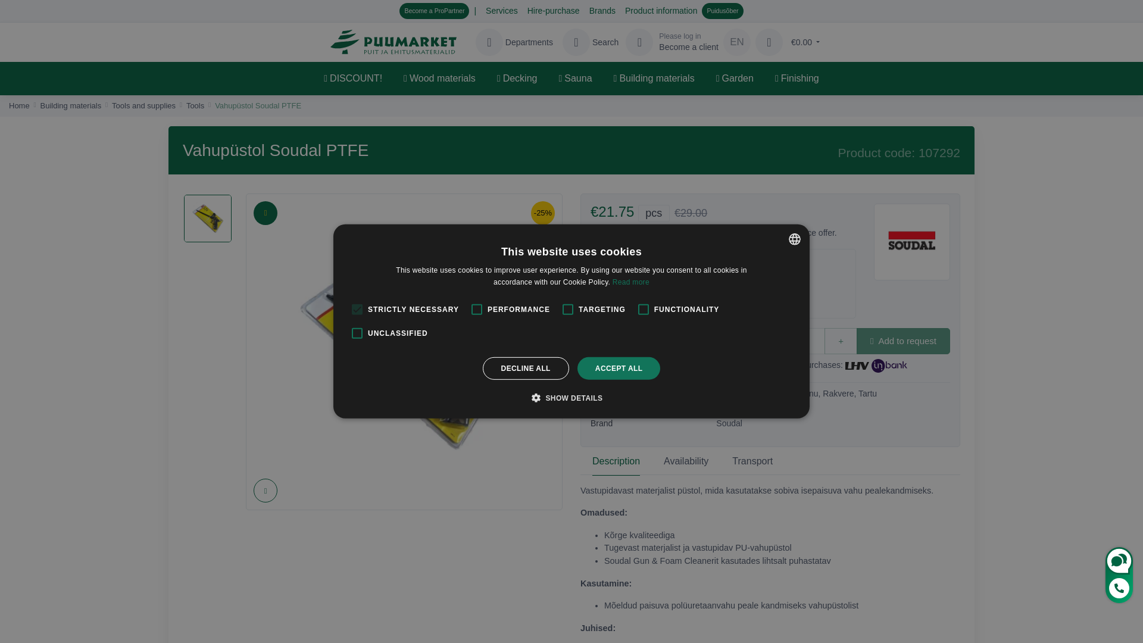  Describe the element at coordinates (433, 11) in the screenshot. I see `Become a ProPartner` at that location.